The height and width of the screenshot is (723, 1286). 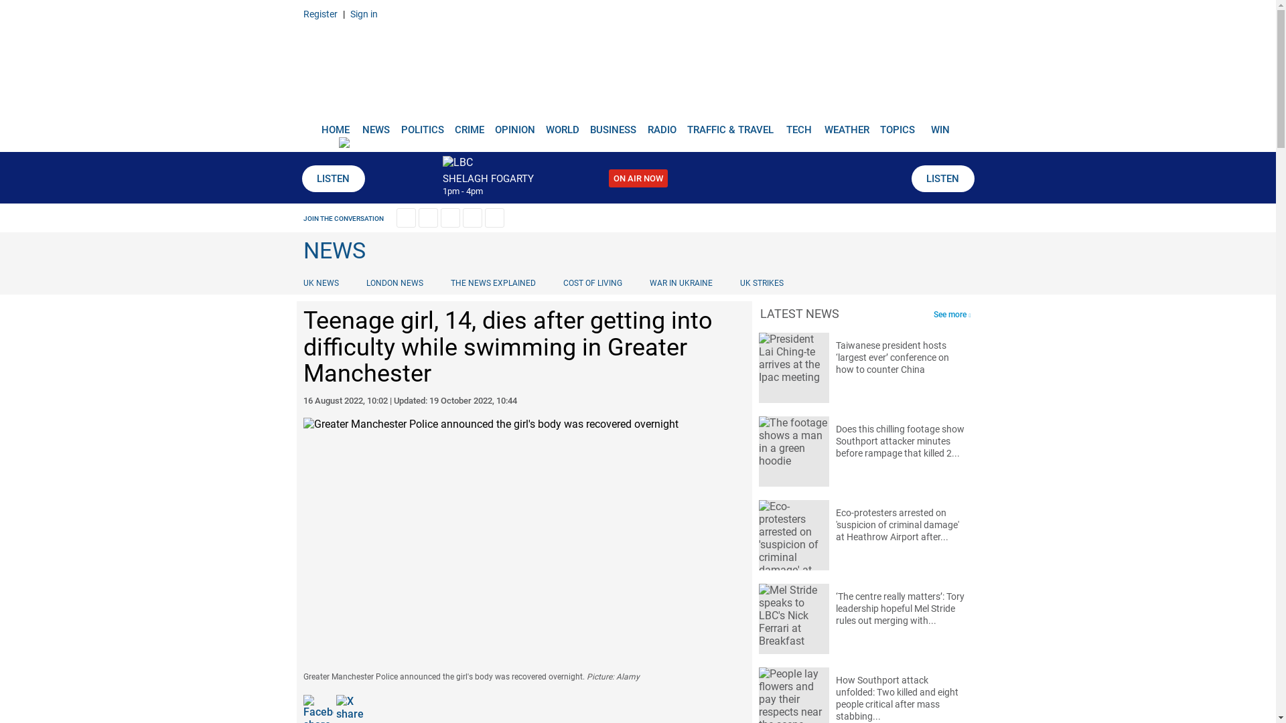 What do you see at coordinates (662, 125) in the screenshot?
I see `RADIO` at bounding box center [662, 125].